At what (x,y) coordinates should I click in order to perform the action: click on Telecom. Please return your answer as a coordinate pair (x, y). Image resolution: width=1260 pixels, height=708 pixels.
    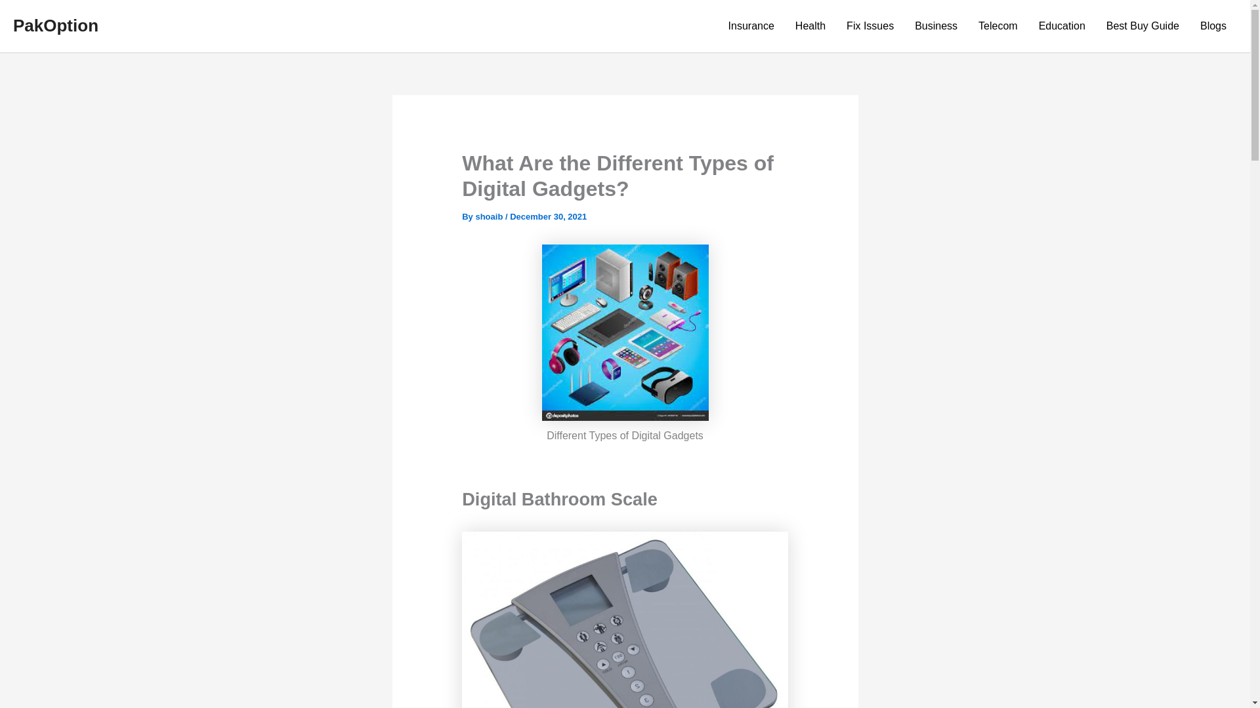
    Looking at the image, I should click on (997, 26).